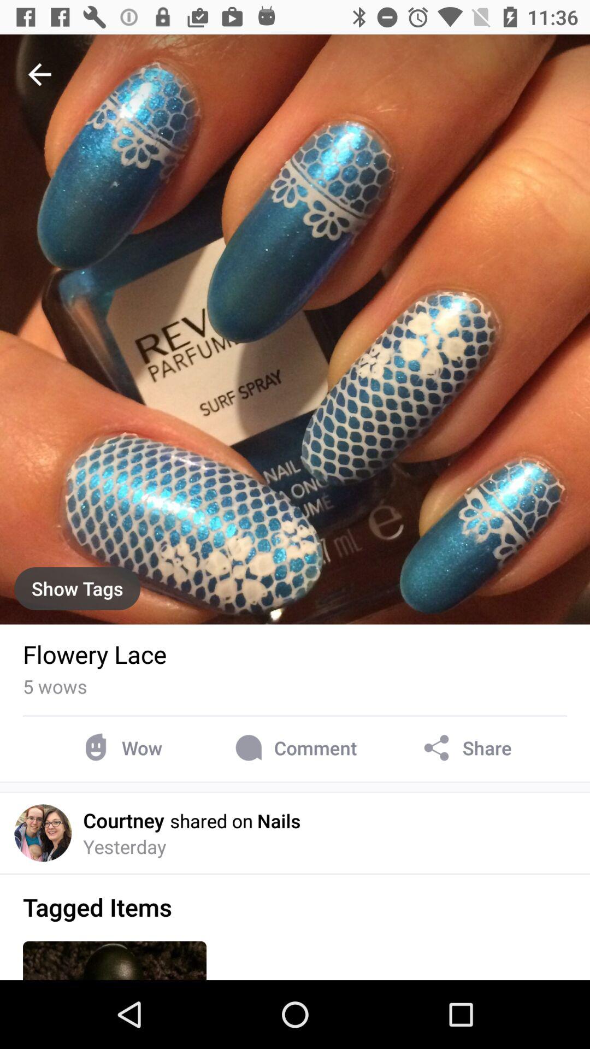 This screenshot has height=1049, width=590. Describe the element at coordinates (120, 747) in the screenshot. I see `launch icon below the 5 wows` at that location.